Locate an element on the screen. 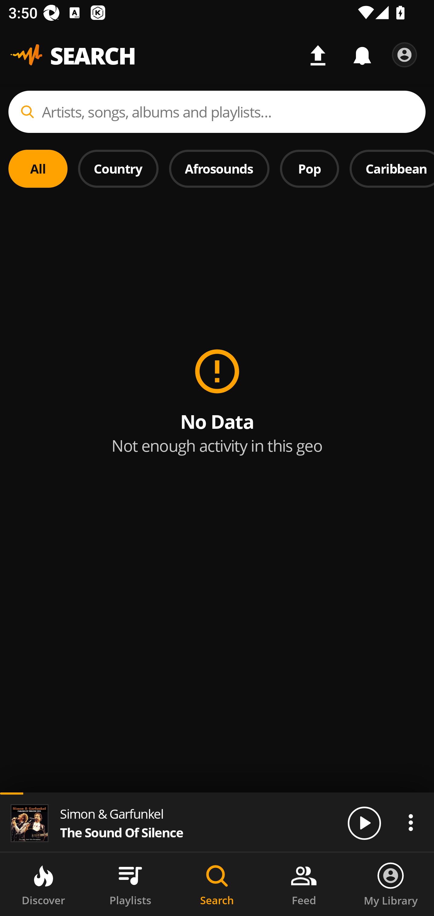 The width and height of the screenshot is (434, 916). Settings is located at coordinates (404, 55).